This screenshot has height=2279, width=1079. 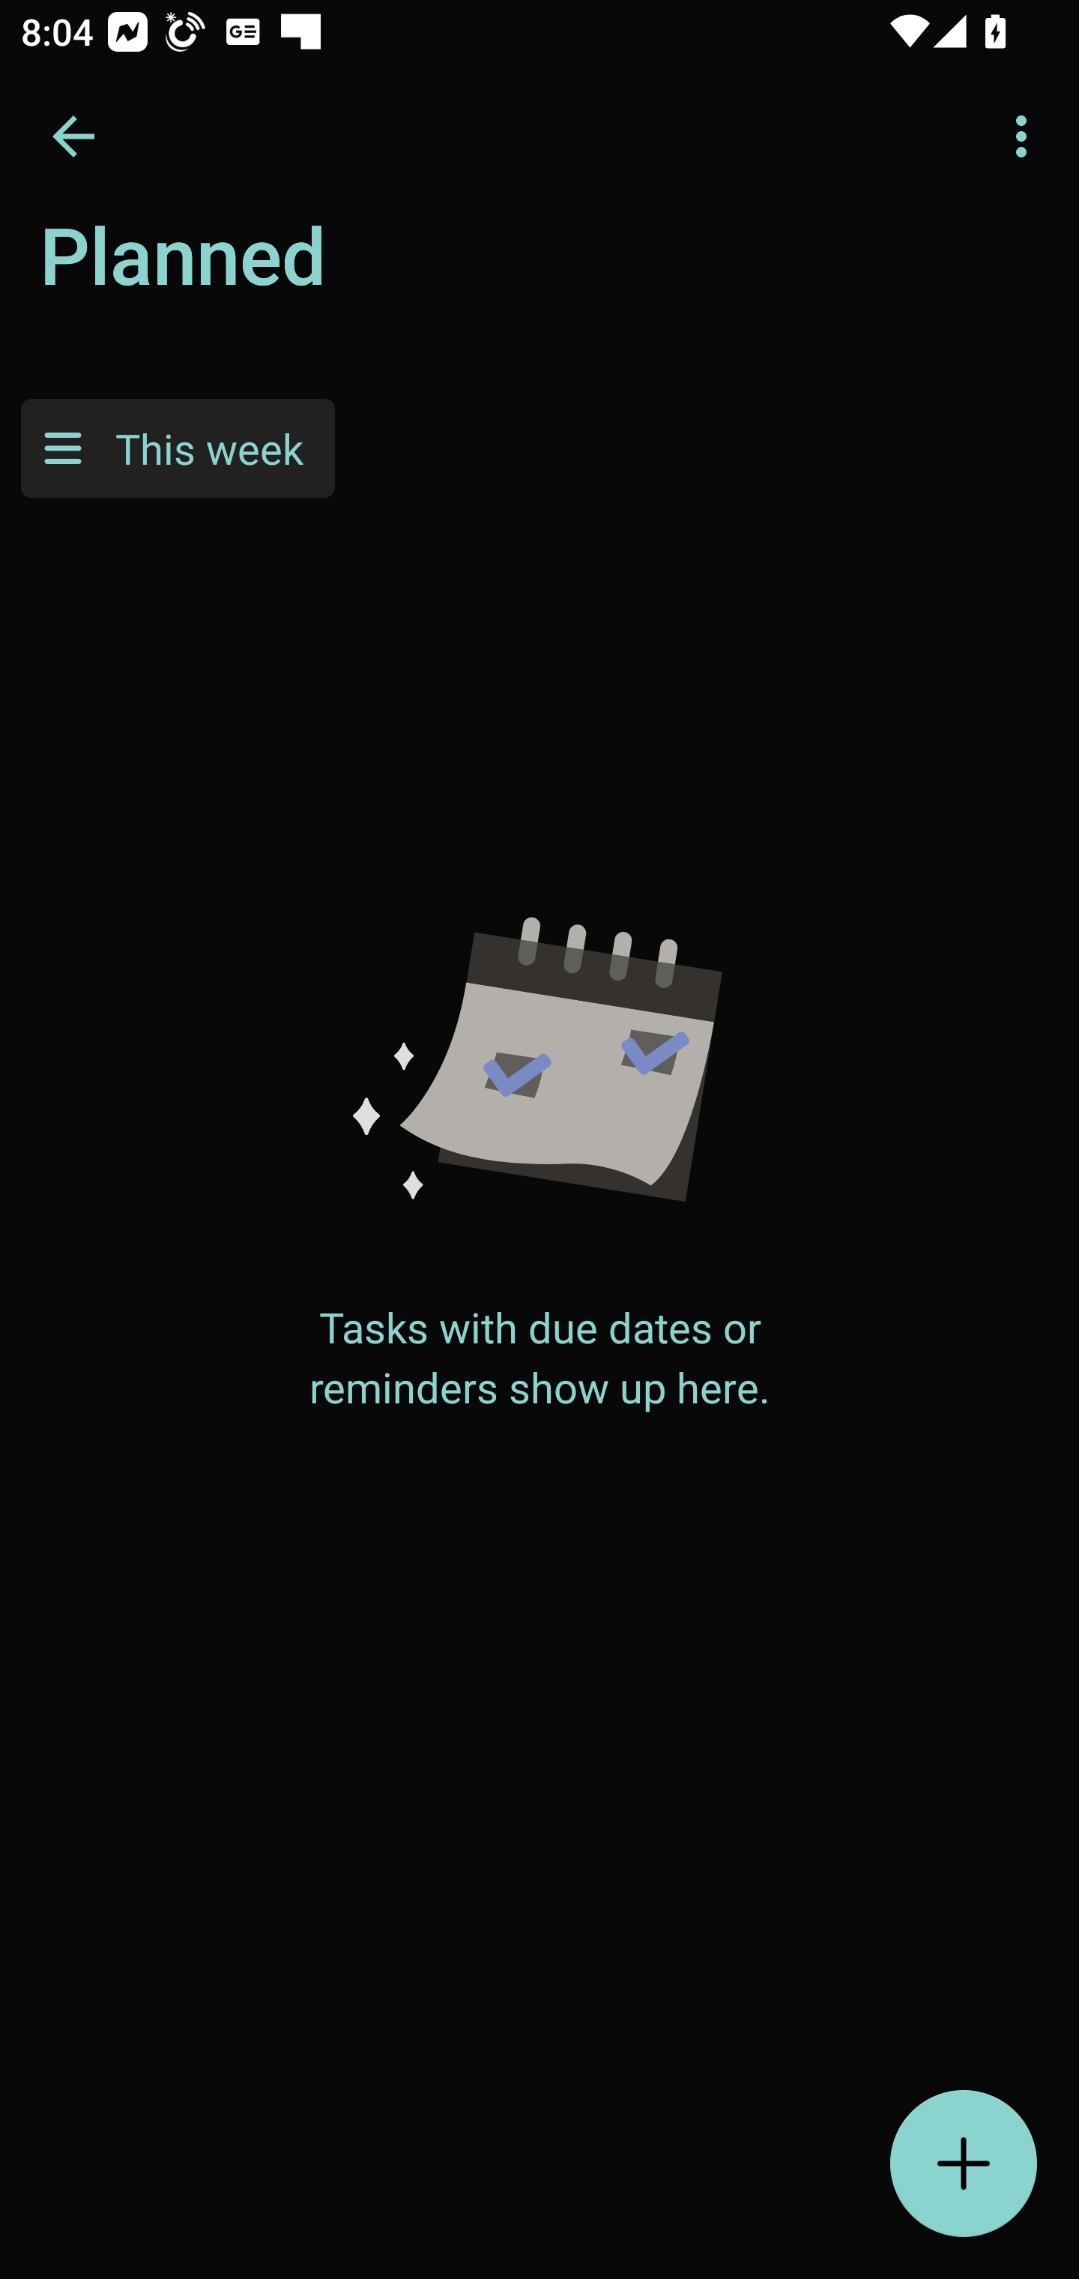 What do you see at coordinates (177, 448) in the screenshot?
I see `This week view selected` at bounding box center [177, 448].